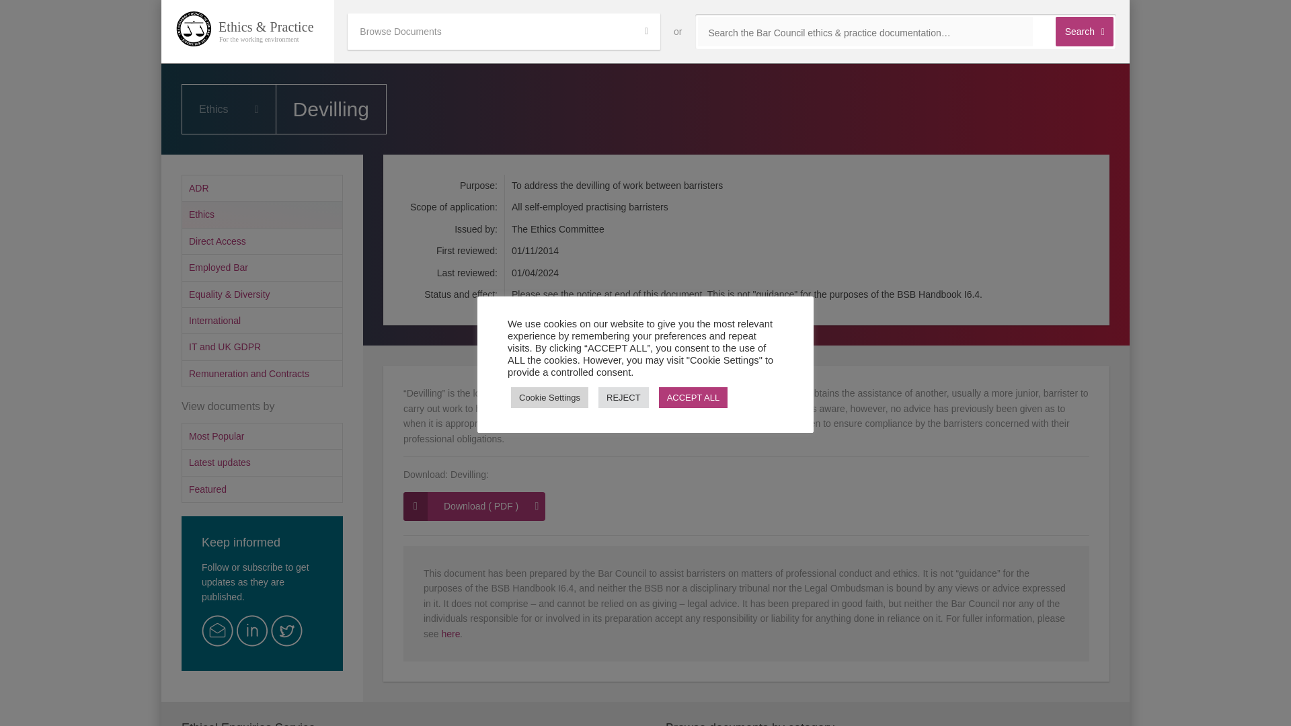 Image resolution: width=1291 pixels, height=726 pixels. I want to click on Search, so click(1084, 31).